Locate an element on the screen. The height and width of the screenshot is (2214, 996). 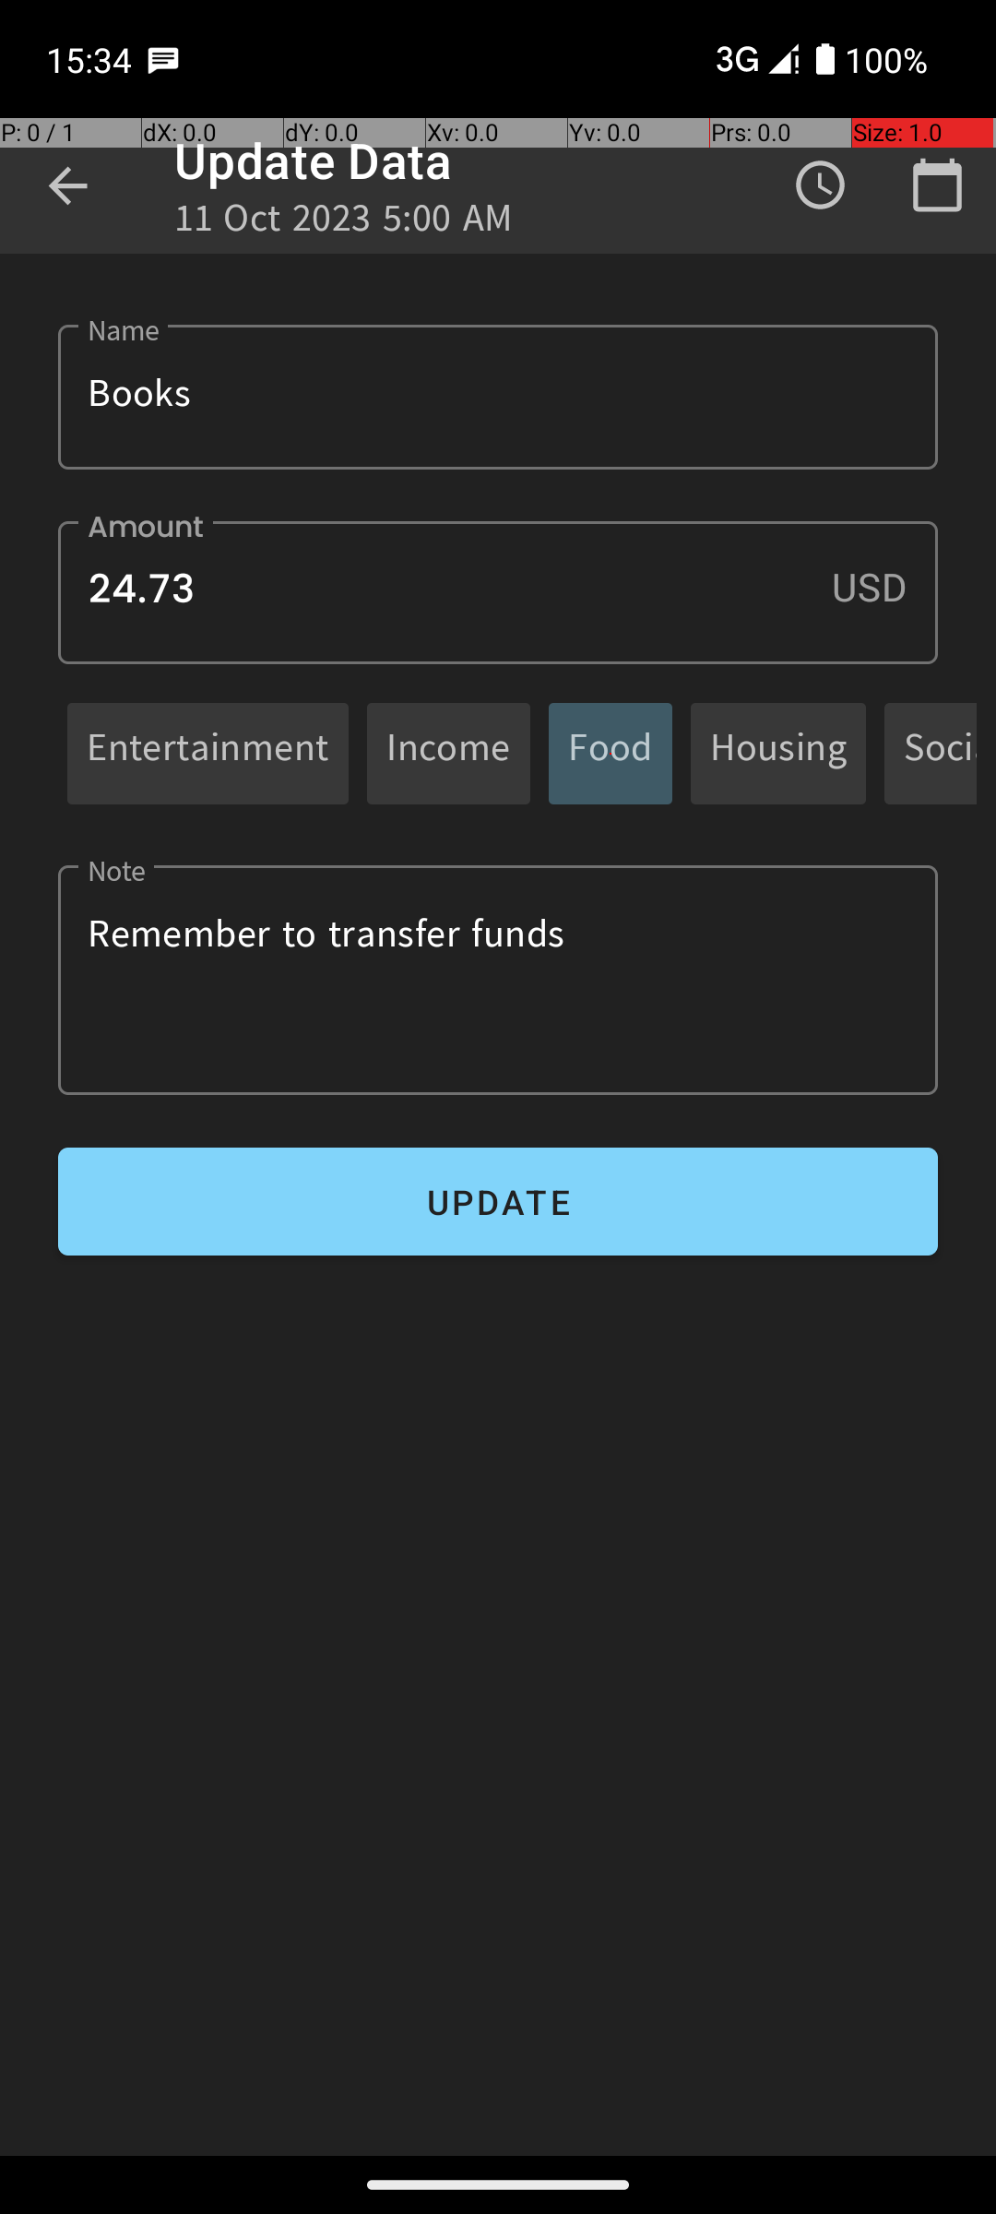
Housing is located at coordinates (778, 753).